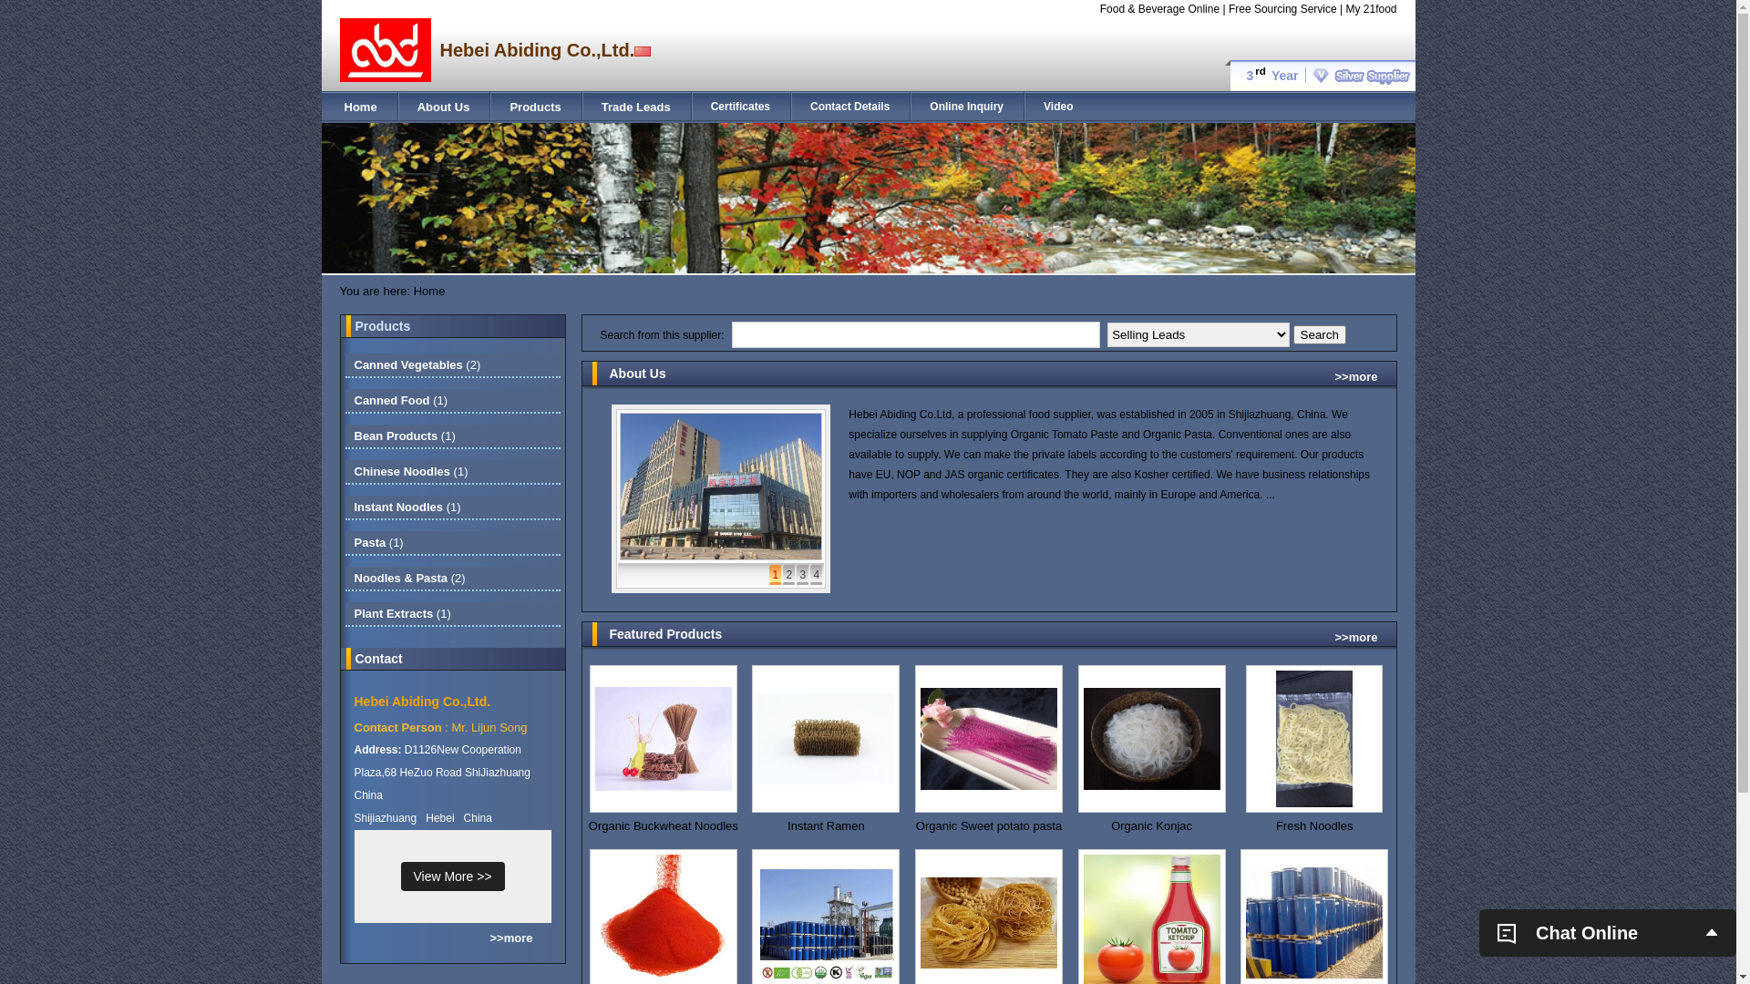 Image resolution: width=1750 pixels, height=984 pixels. I want to click on Plant Extracts (1), so click(401, 614).